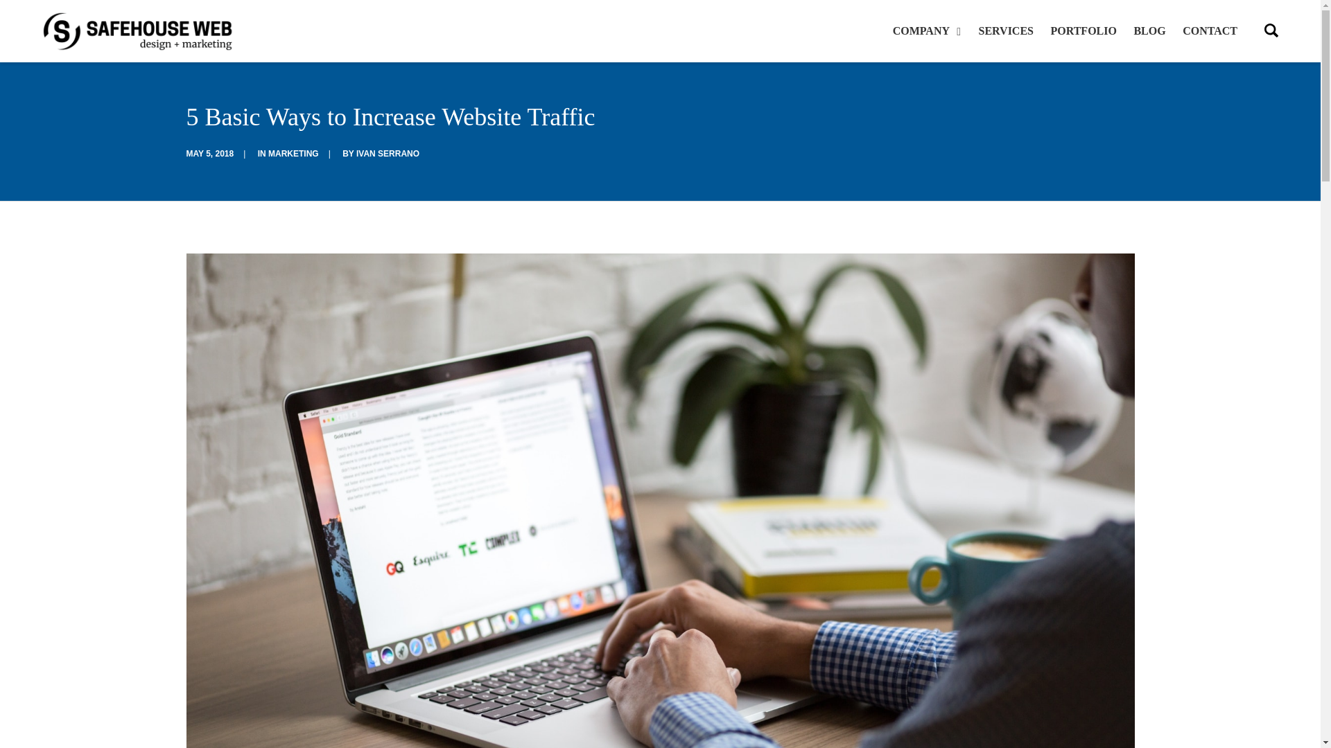 Image resolution: width=1331 pixels, height=748 pixels. Describe the element at coordinates (1083, 30) in the screenshot. I see `PORTFOLIO` at that location.